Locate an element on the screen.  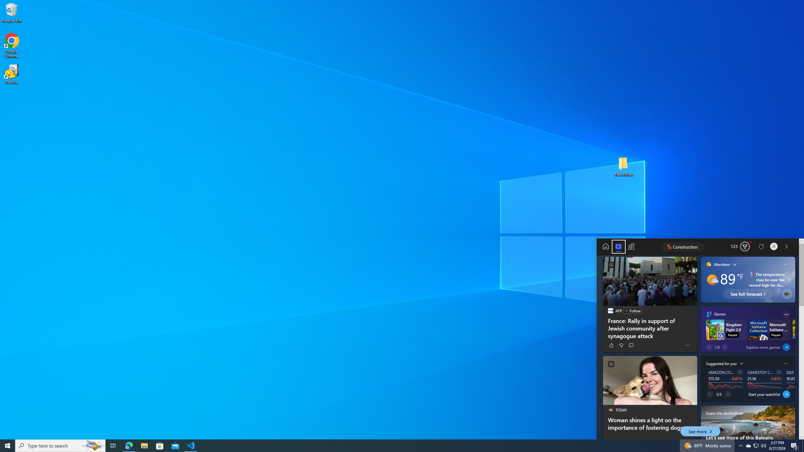
Visual Studio Code - 1 running window is located at coordinates (8, 446).